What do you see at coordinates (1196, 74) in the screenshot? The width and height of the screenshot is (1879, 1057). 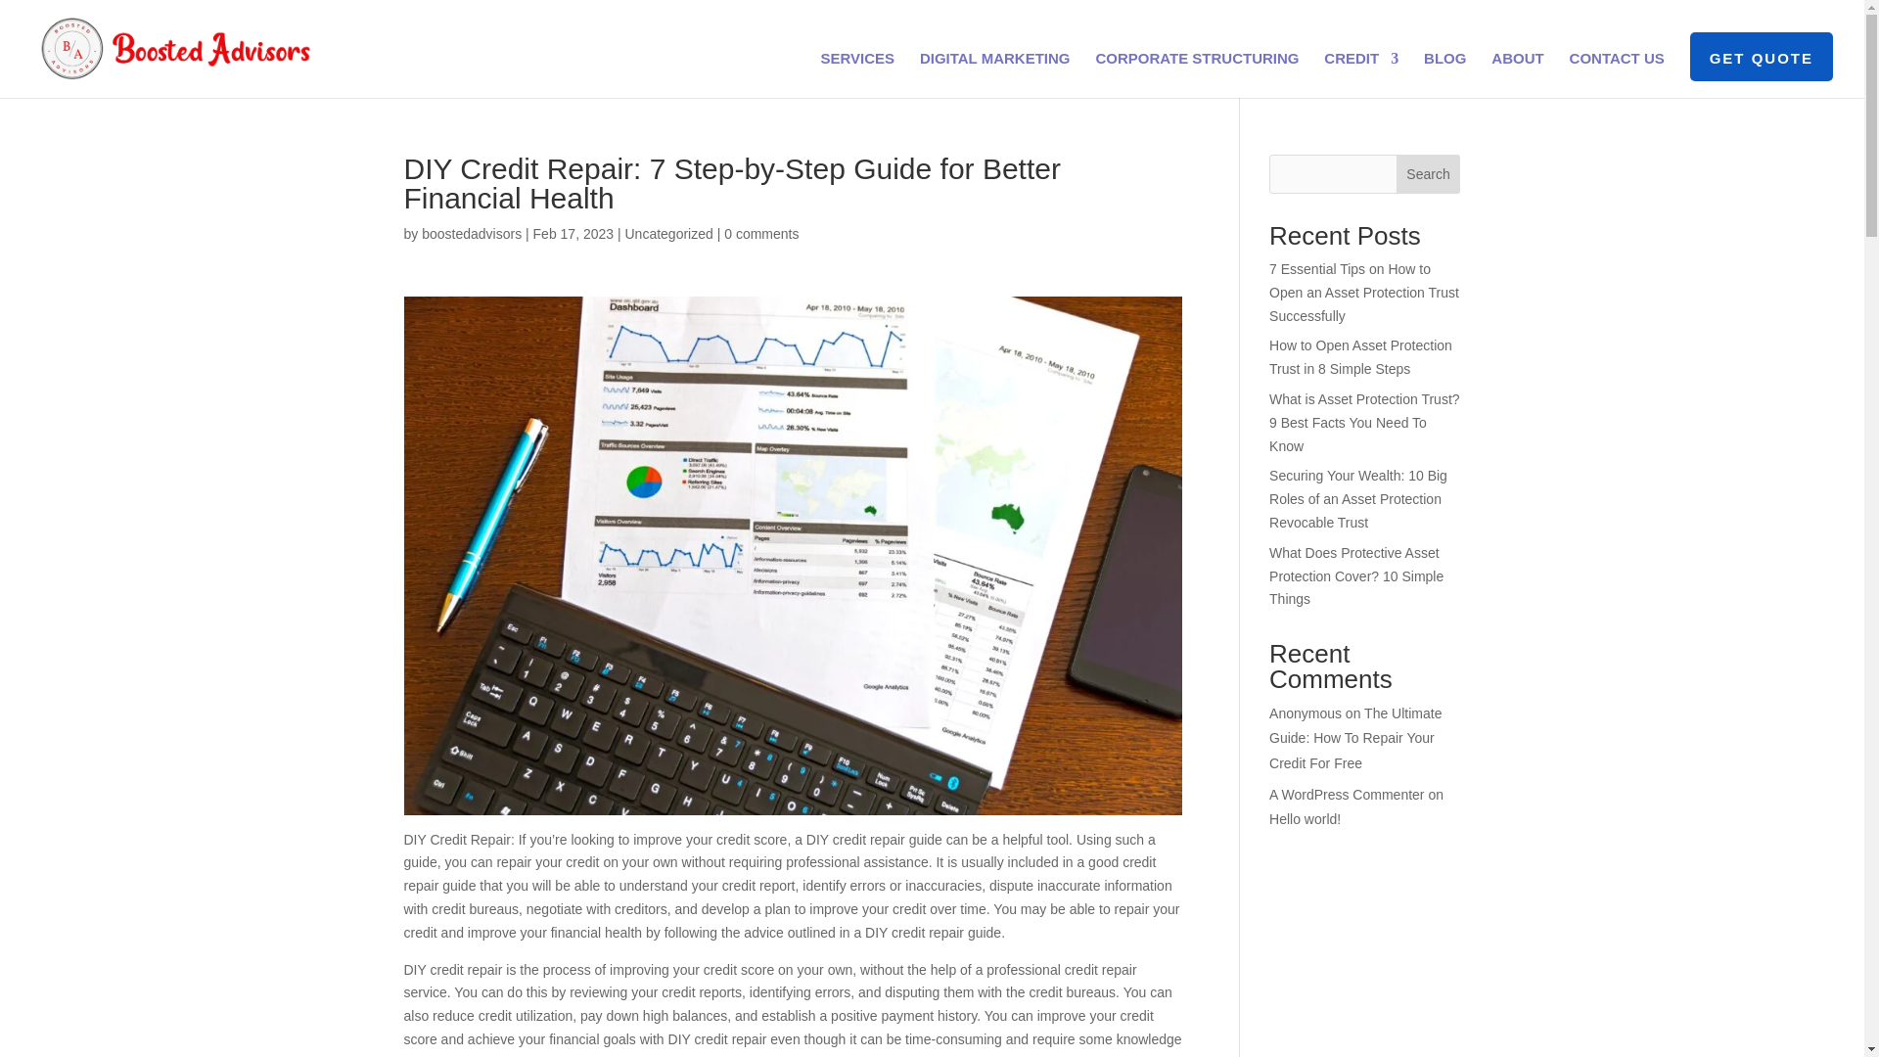 I see `CORPORATE STRUCTURING` at bounding box center [1196, 74].